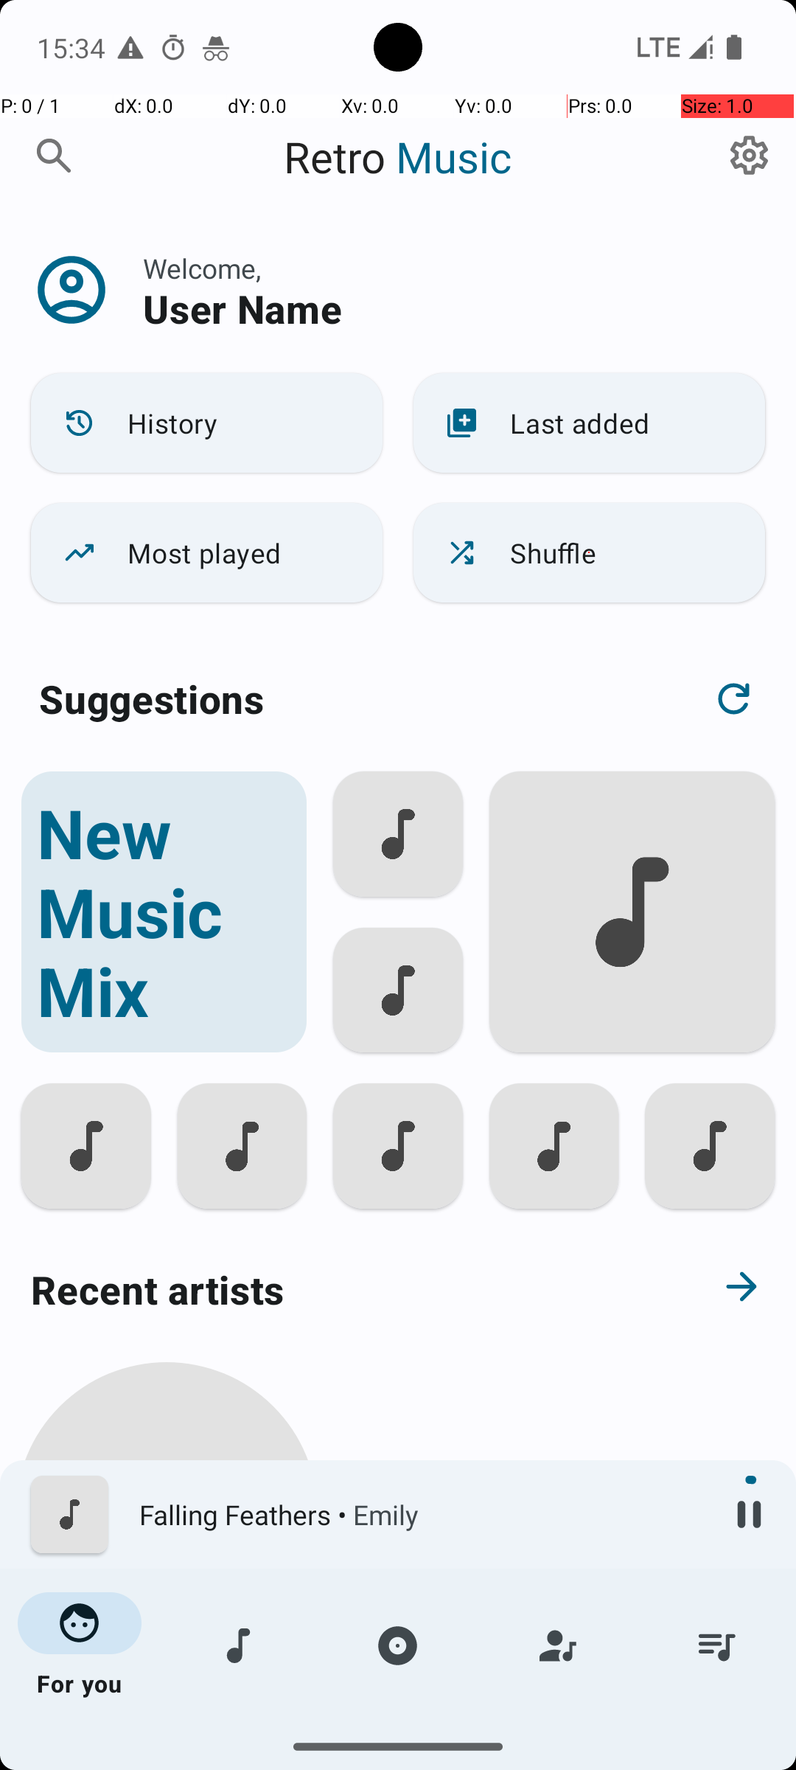  What do you see at coordinates (421, 1515) in the screenshot?
I see `Falling Feathers • Emily` at bounding box center [421, 1515].